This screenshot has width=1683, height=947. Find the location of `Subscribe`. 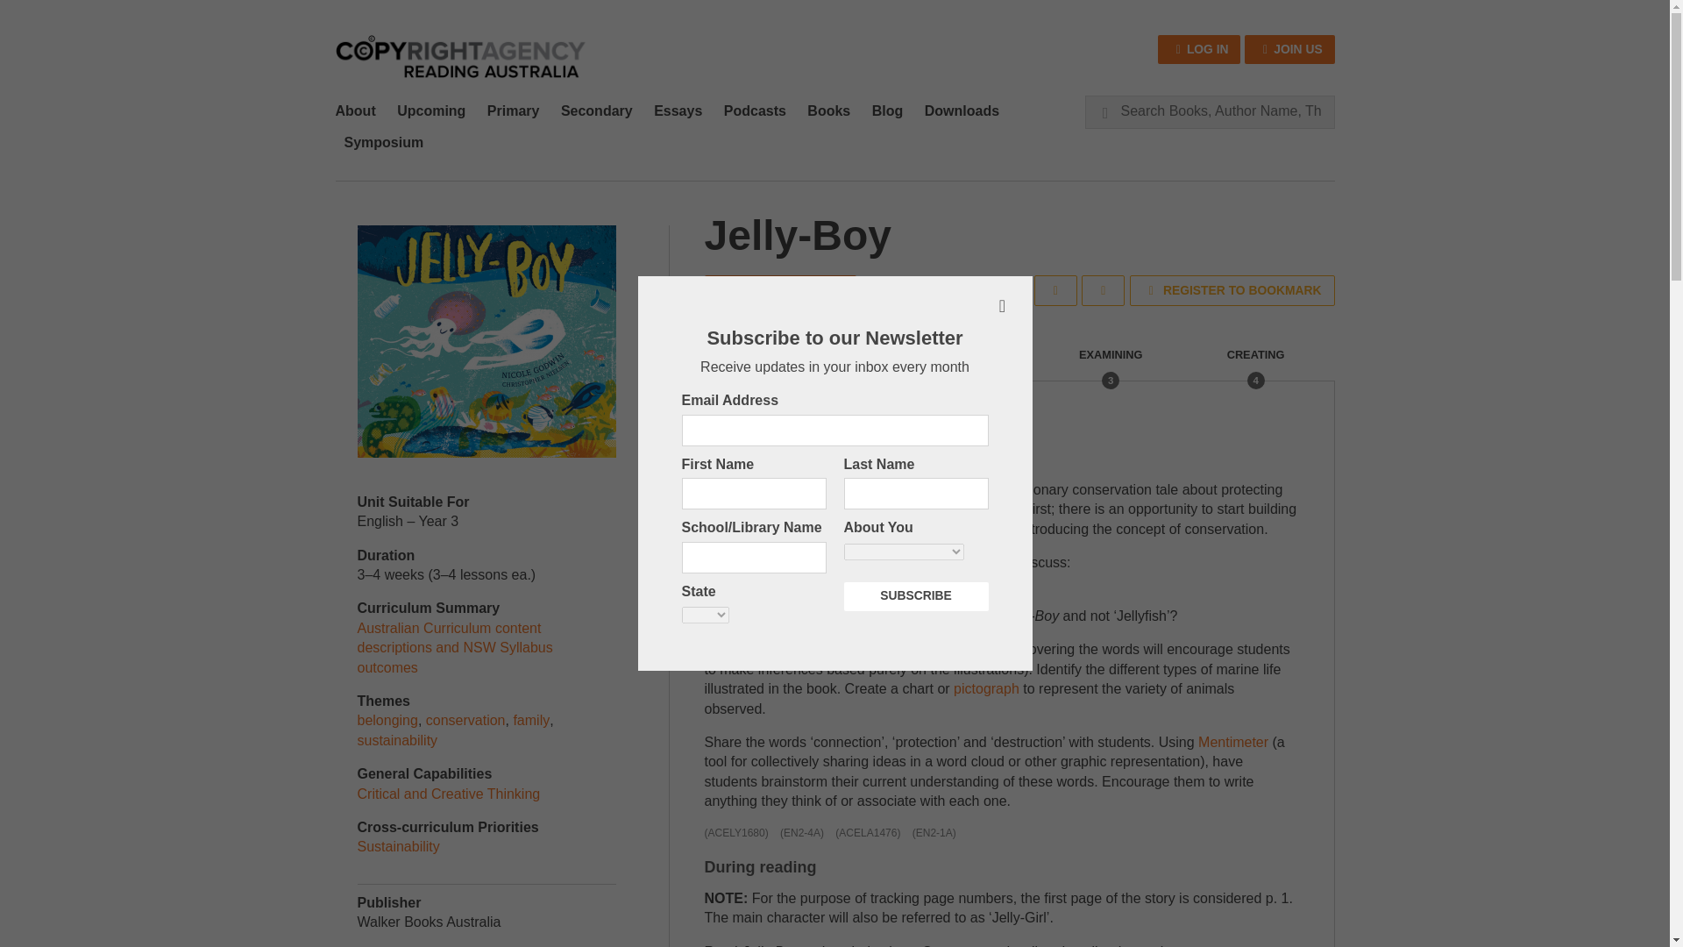

Subscribe is located at coordinates (915, 596).